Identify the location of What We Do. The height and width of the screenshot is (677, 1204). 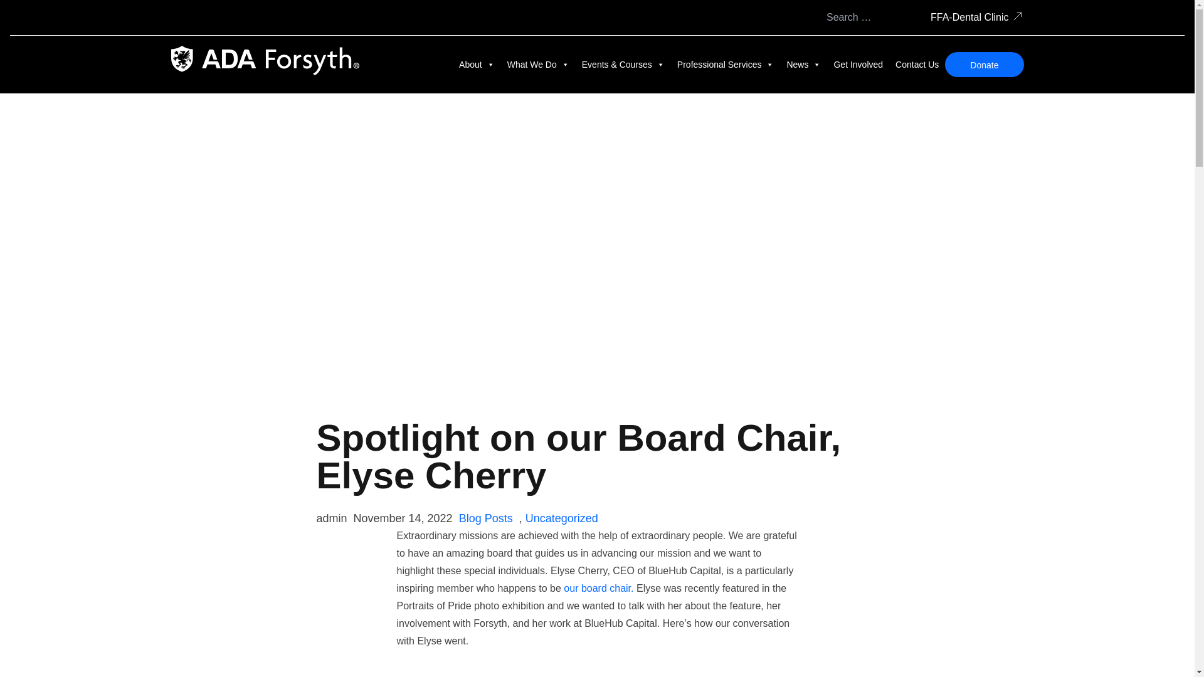
(538, 64).